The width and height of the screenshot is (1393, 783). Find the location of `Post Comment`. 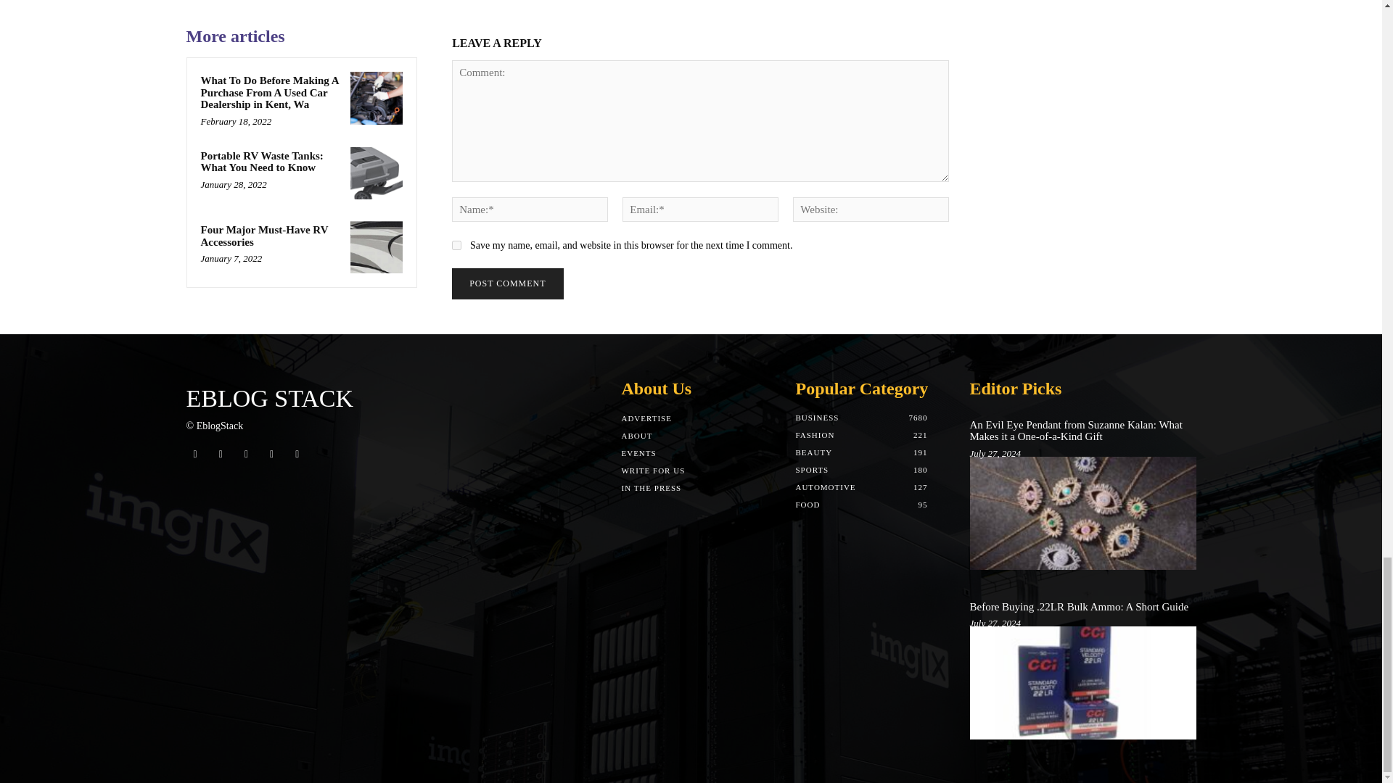

Post Comment is located at coordinates (506, 283).